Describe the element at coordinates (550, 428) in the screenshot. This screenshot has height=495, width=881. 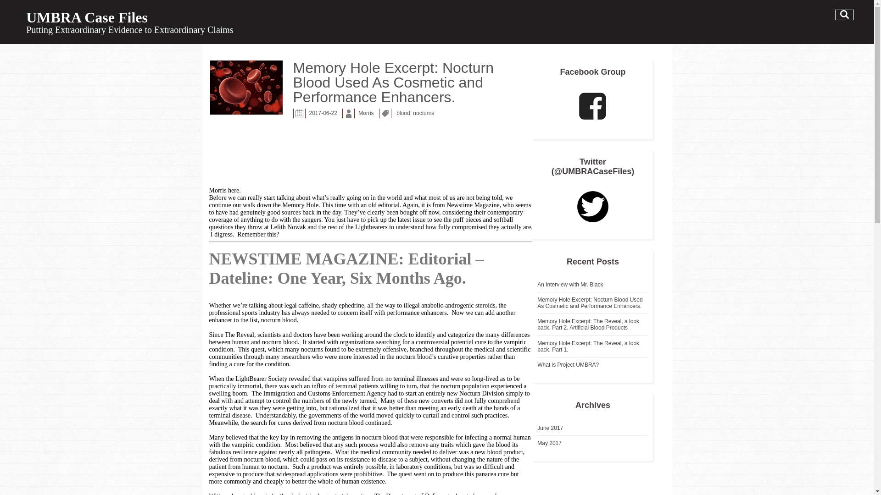
I see `June 2017` at that location.